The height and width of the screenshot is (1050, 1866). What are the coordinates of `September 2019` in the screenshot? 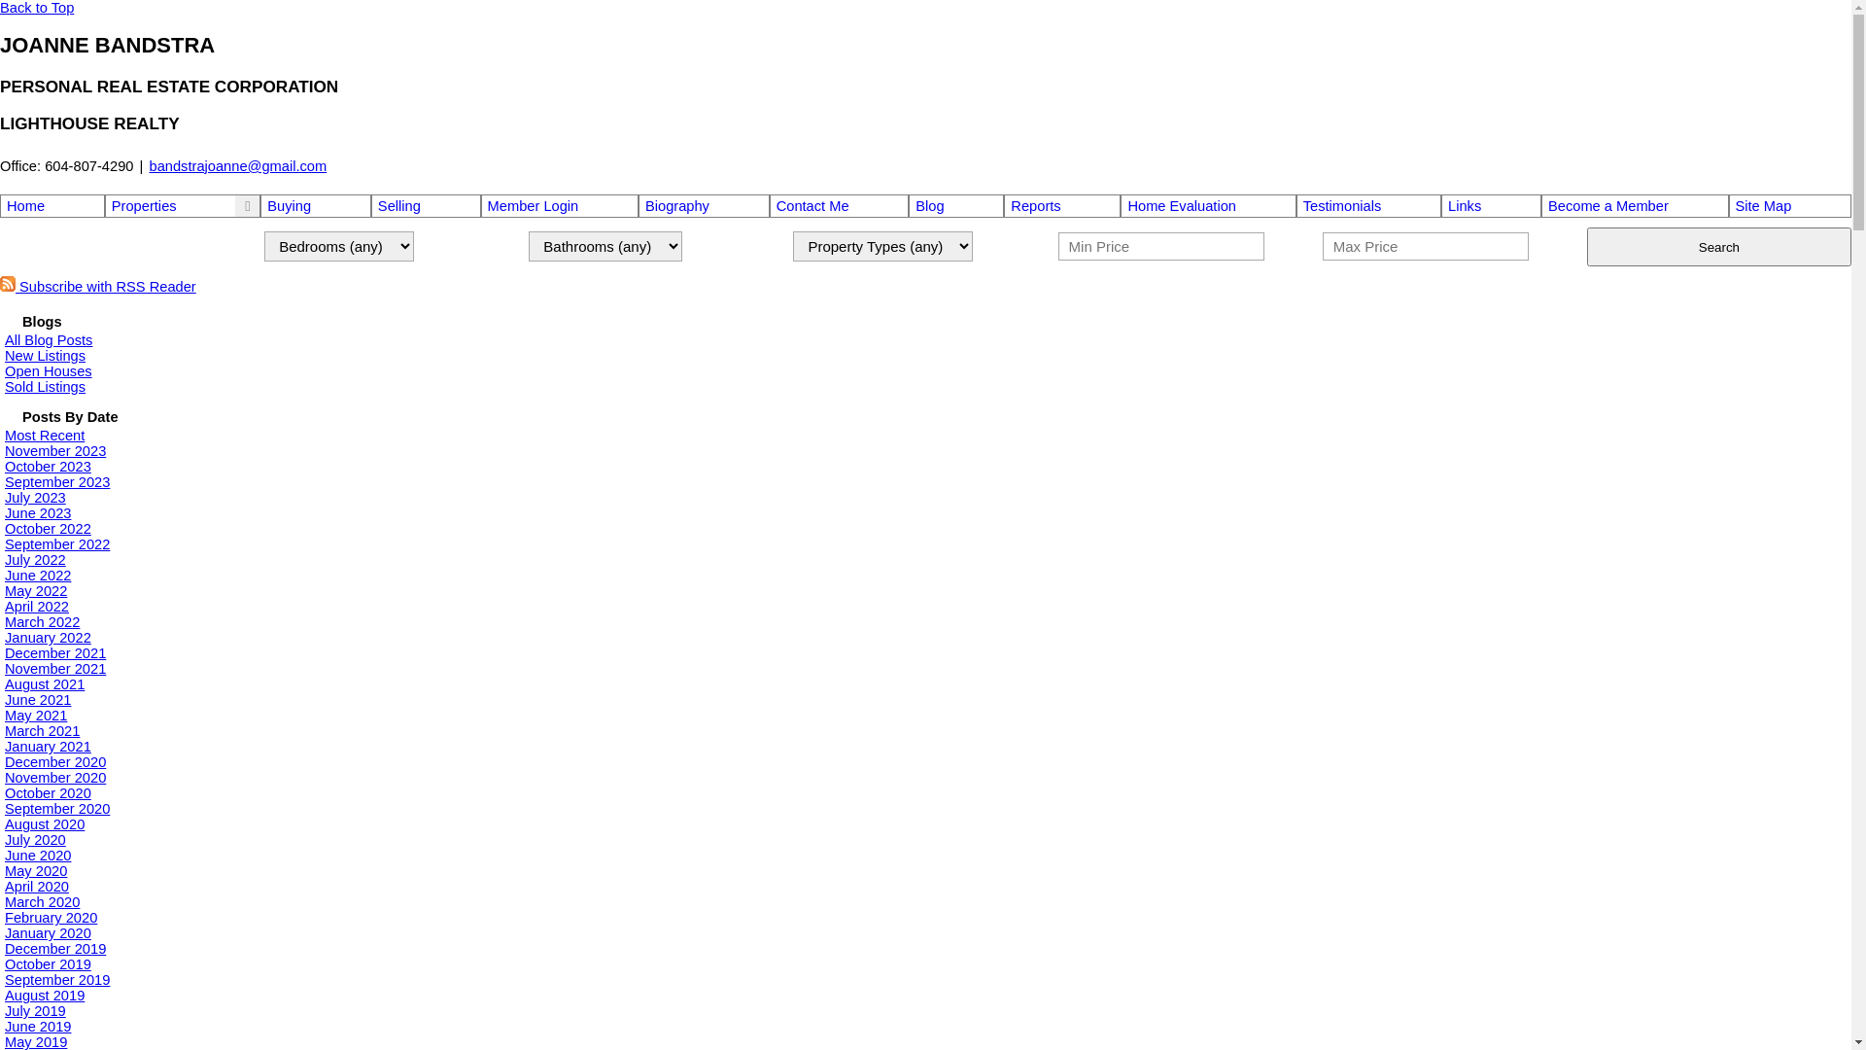 It's located at (57, 980).